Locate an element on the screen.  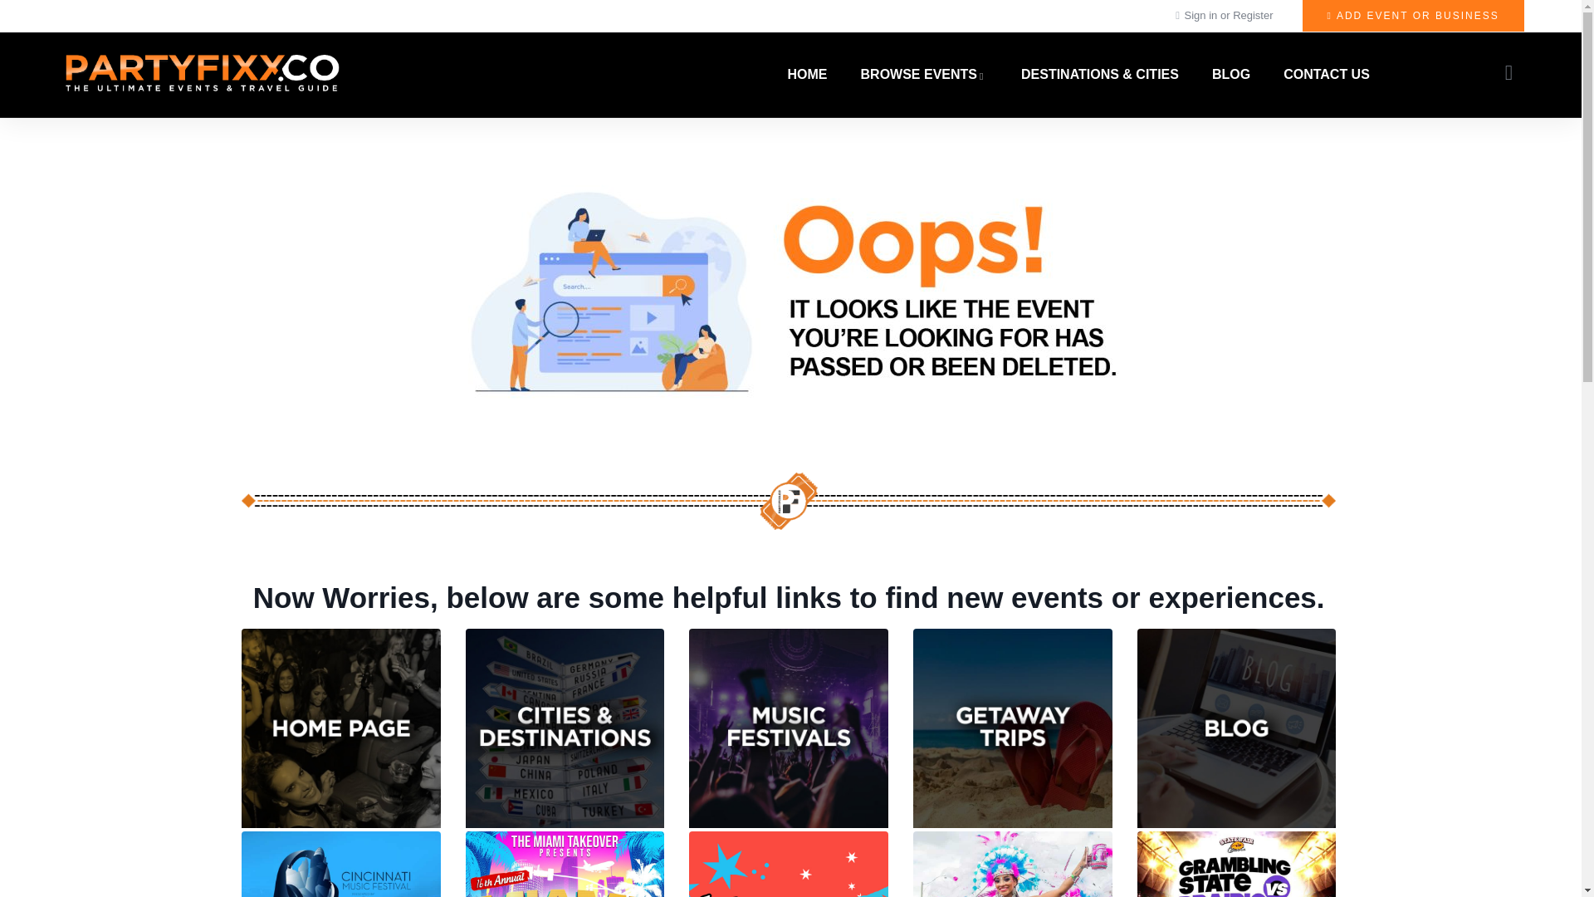
Sign in is located at coordinates (1202, 15).